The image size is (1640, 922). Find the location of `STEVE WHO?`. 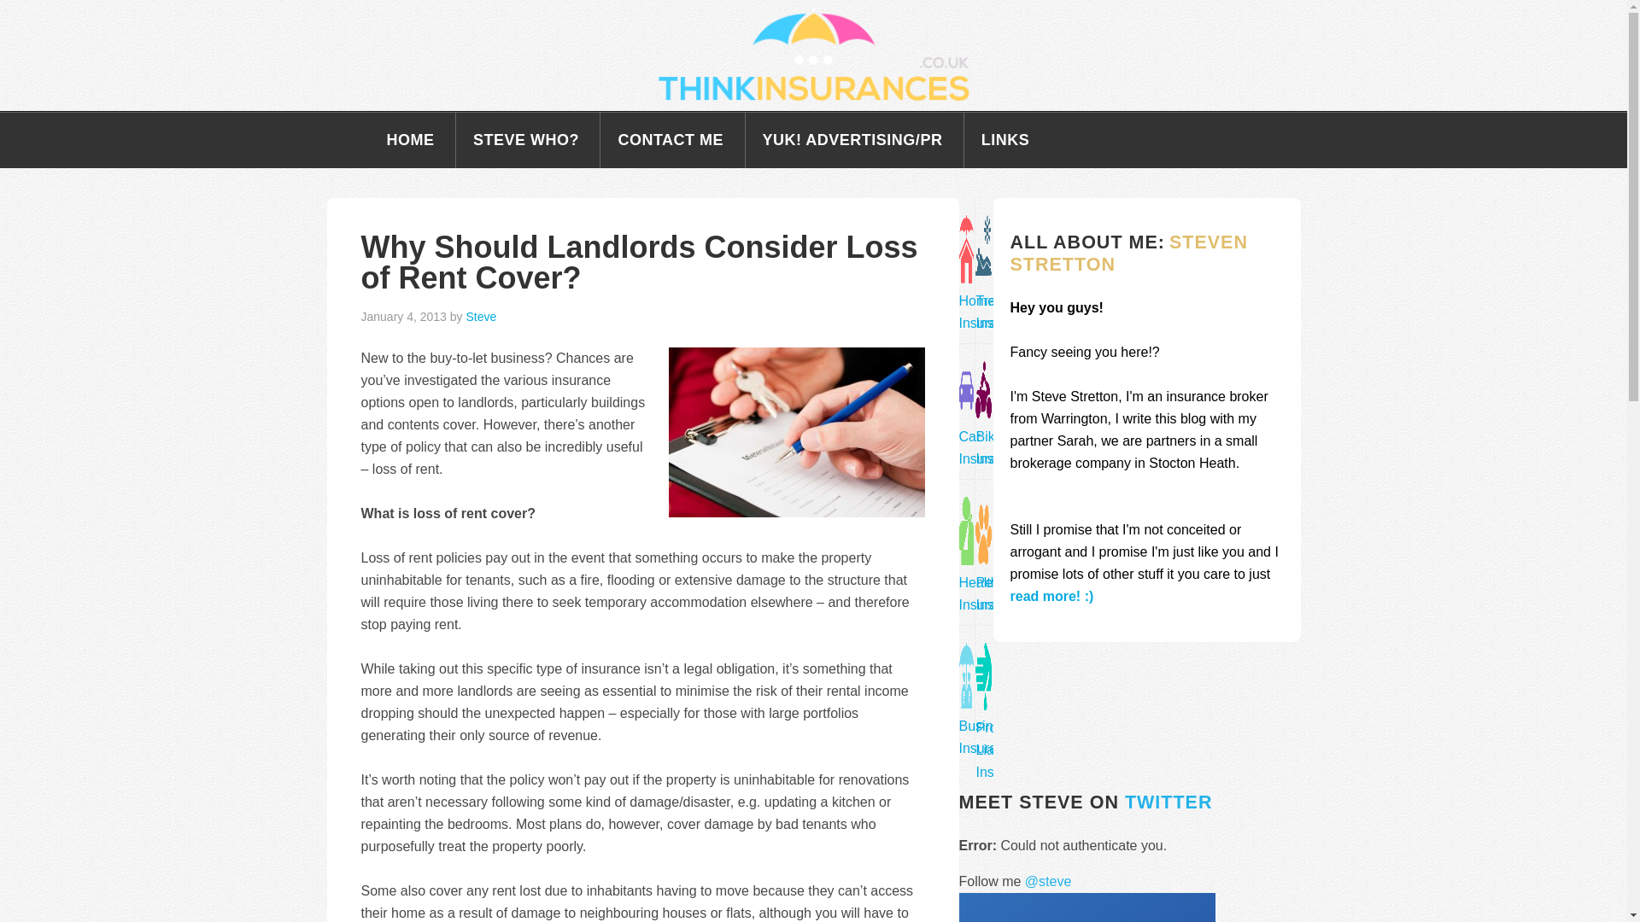

STEVE WHO? is located at coordinates (526, 140).